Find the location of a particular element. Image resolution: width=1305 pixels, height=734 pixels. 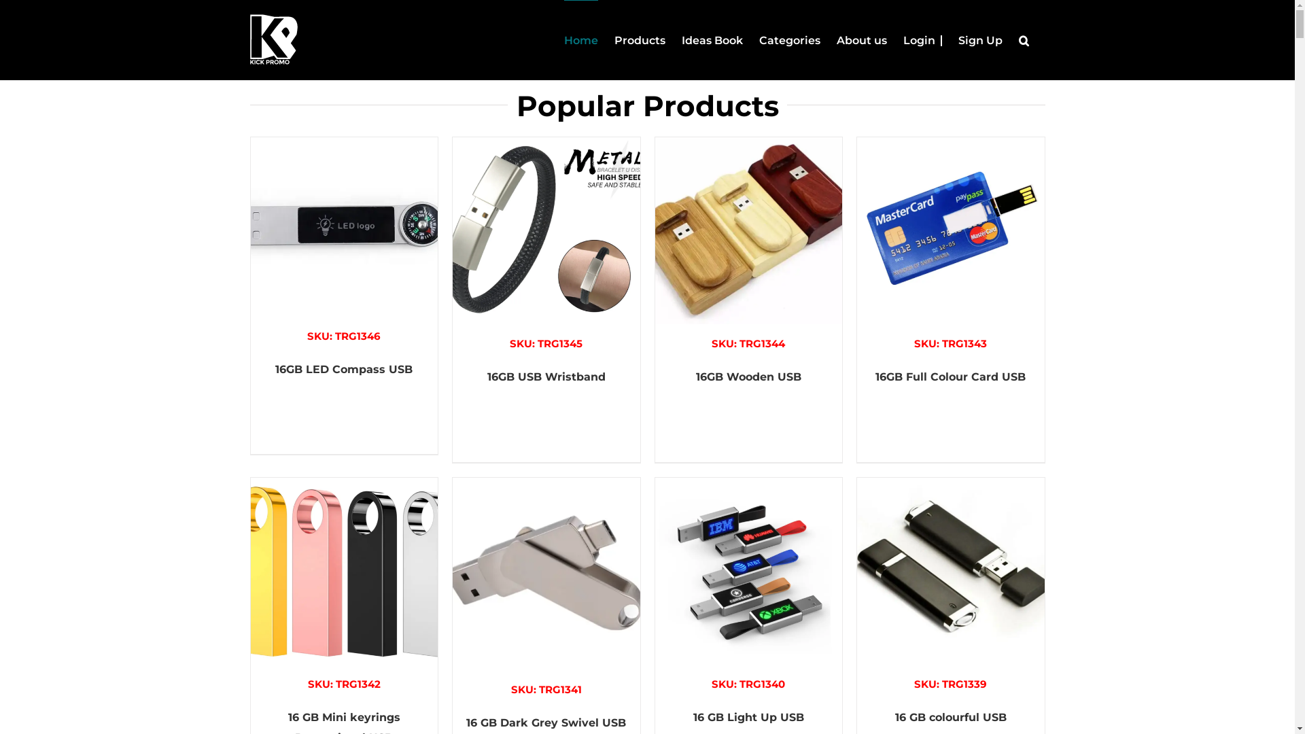

Home is located at coordinates (581, 40).